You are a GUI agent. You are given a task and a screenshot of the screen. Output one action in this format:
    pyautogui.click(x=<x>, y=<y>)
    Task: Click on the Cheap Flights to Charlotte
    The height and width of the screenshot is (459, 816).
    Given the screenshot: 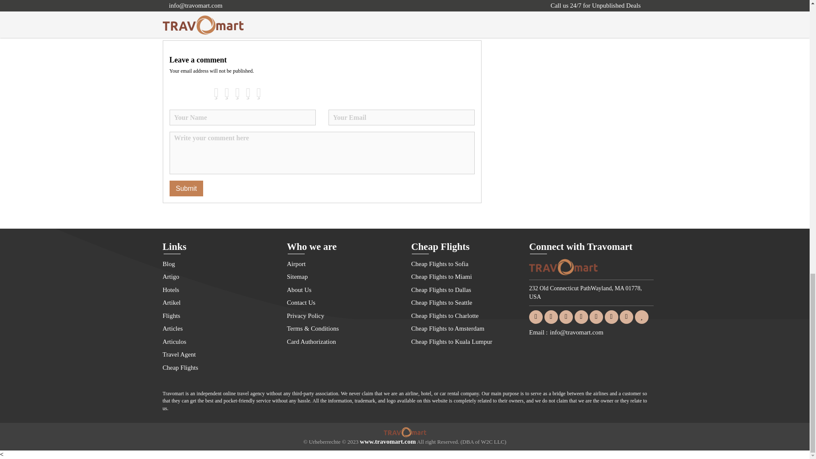 What is the action you would take?
    pyautogui.click(x=467, y=316)
    